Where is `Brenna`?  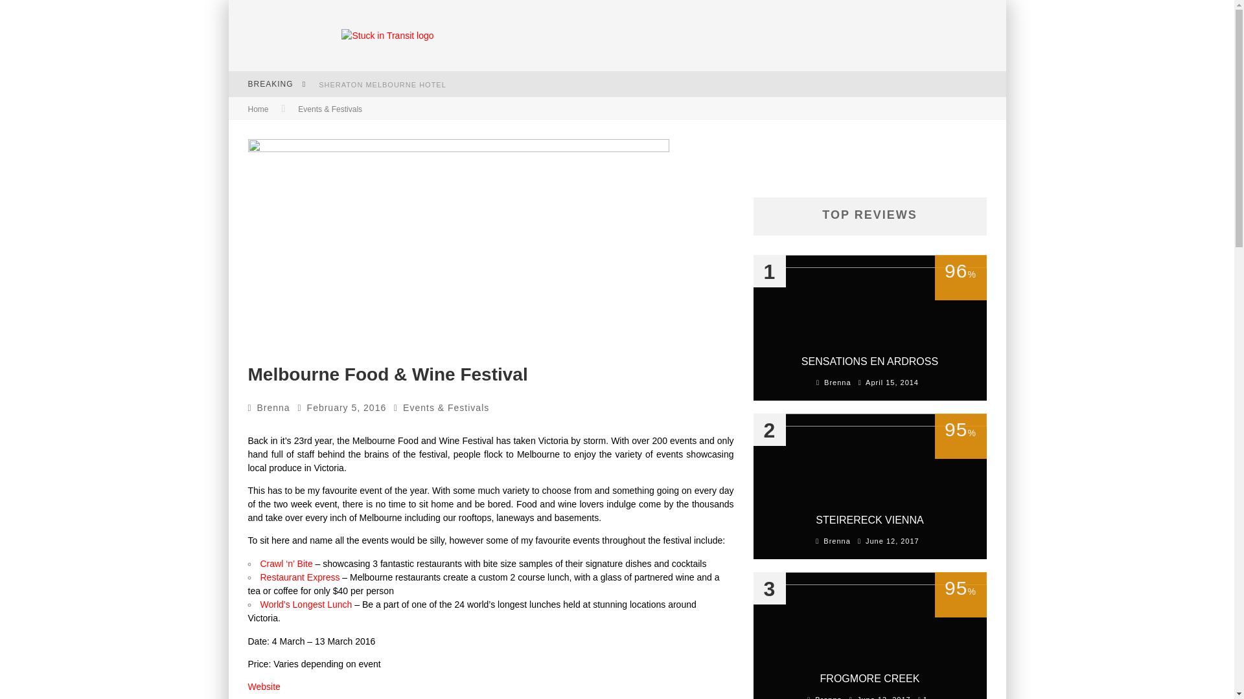
Brenna is located at coordinates (273, 408).